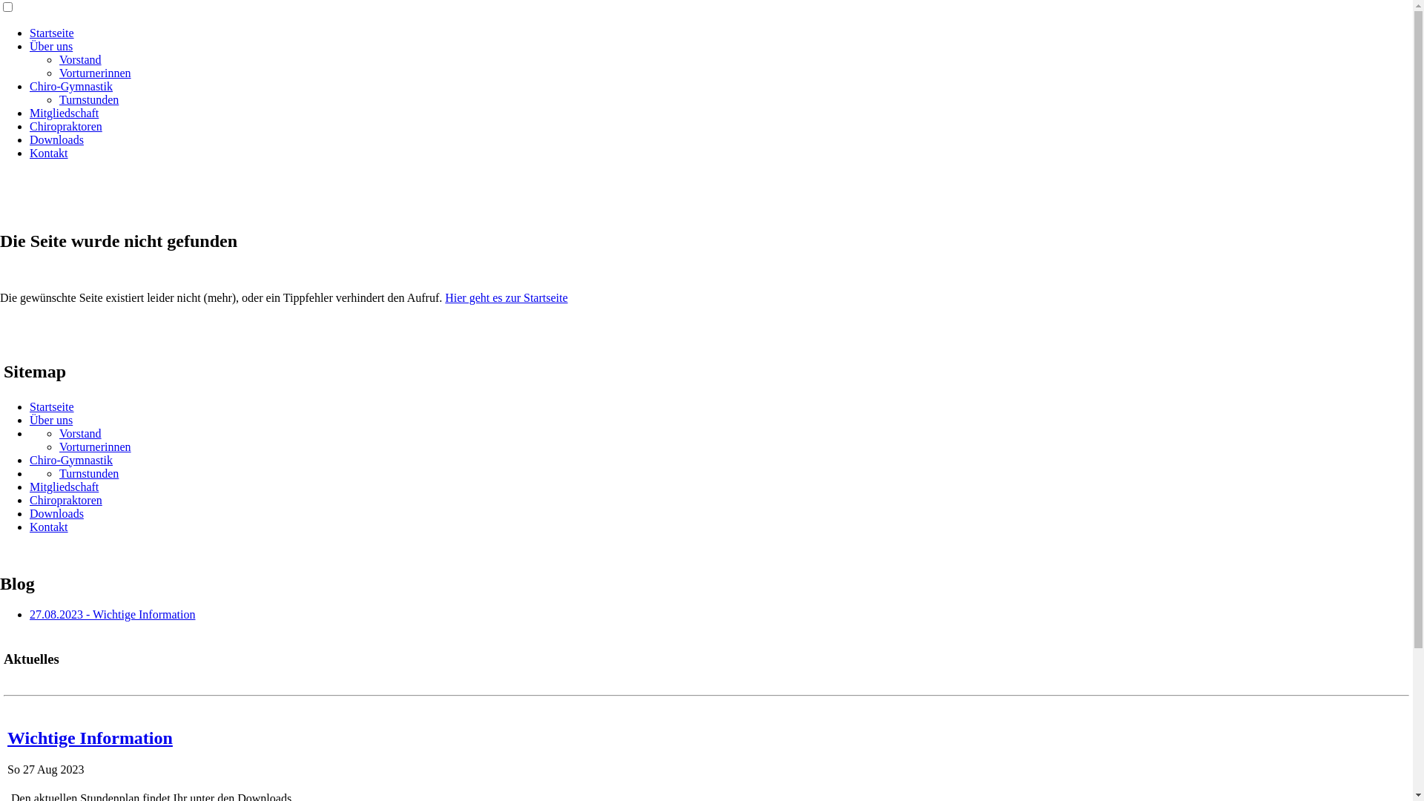  What do you see at coordinates (64, 113) in the screenshot?
I see `Mitgliedschaft` at bounding box center [64, 113].